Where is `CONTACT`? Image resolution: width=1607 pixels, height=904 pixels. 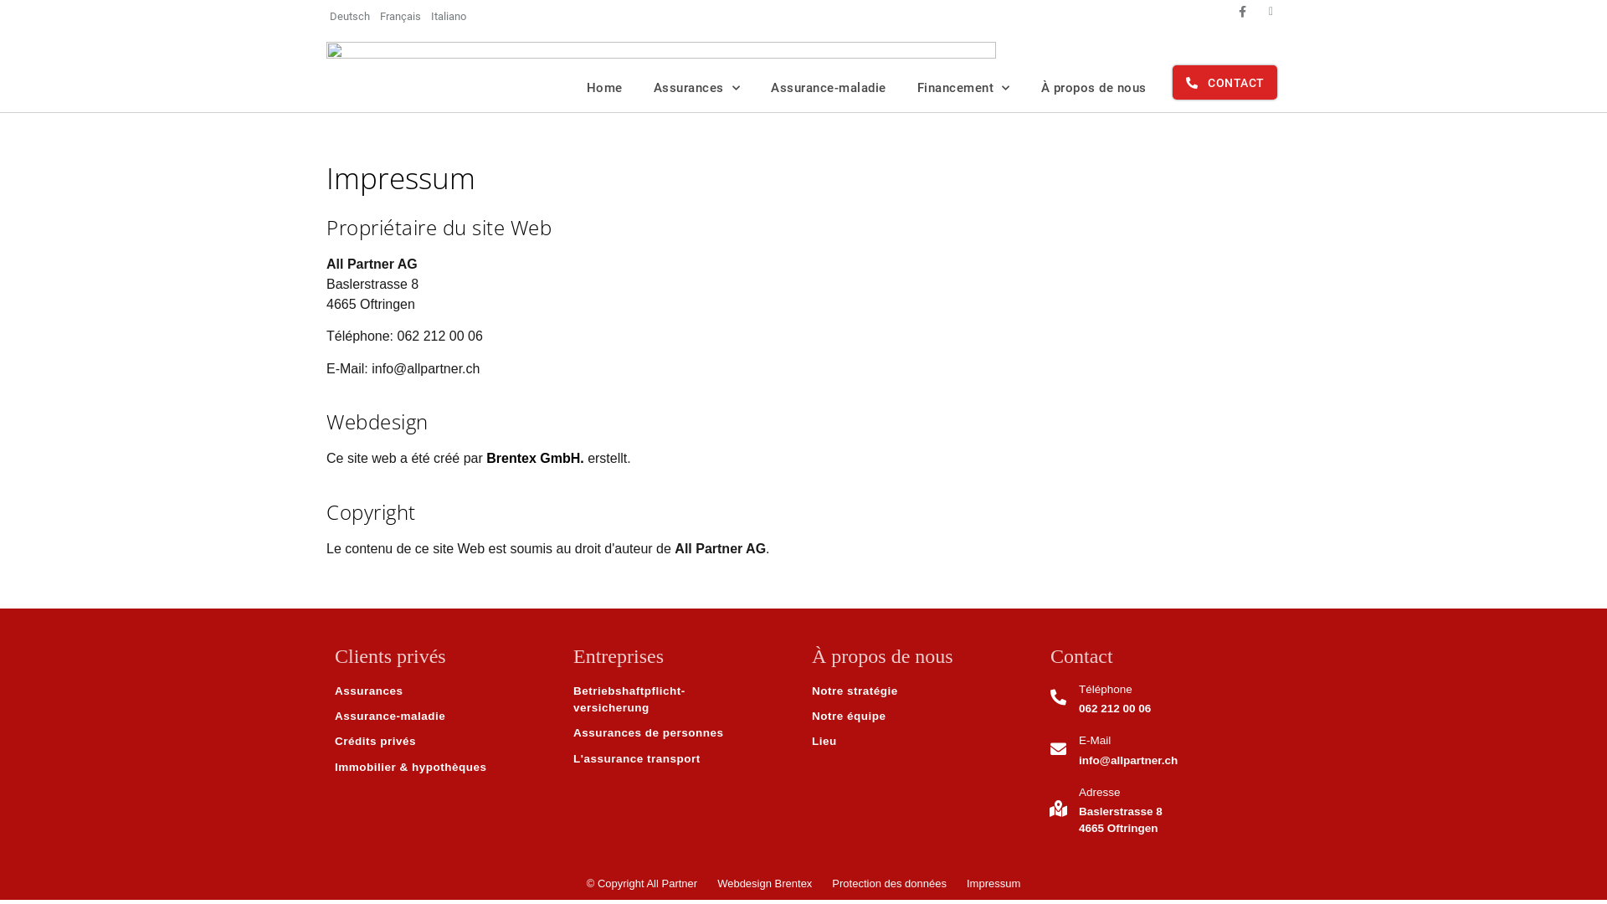
CONTACT is located at coordinates (1225, 82).